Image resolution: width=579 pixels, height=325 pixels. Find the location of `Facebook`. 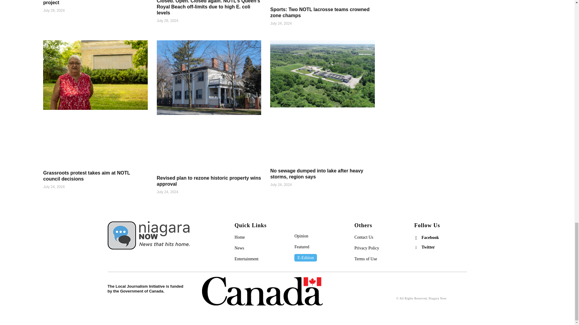

Facebook is located at coordinates (416, 238).